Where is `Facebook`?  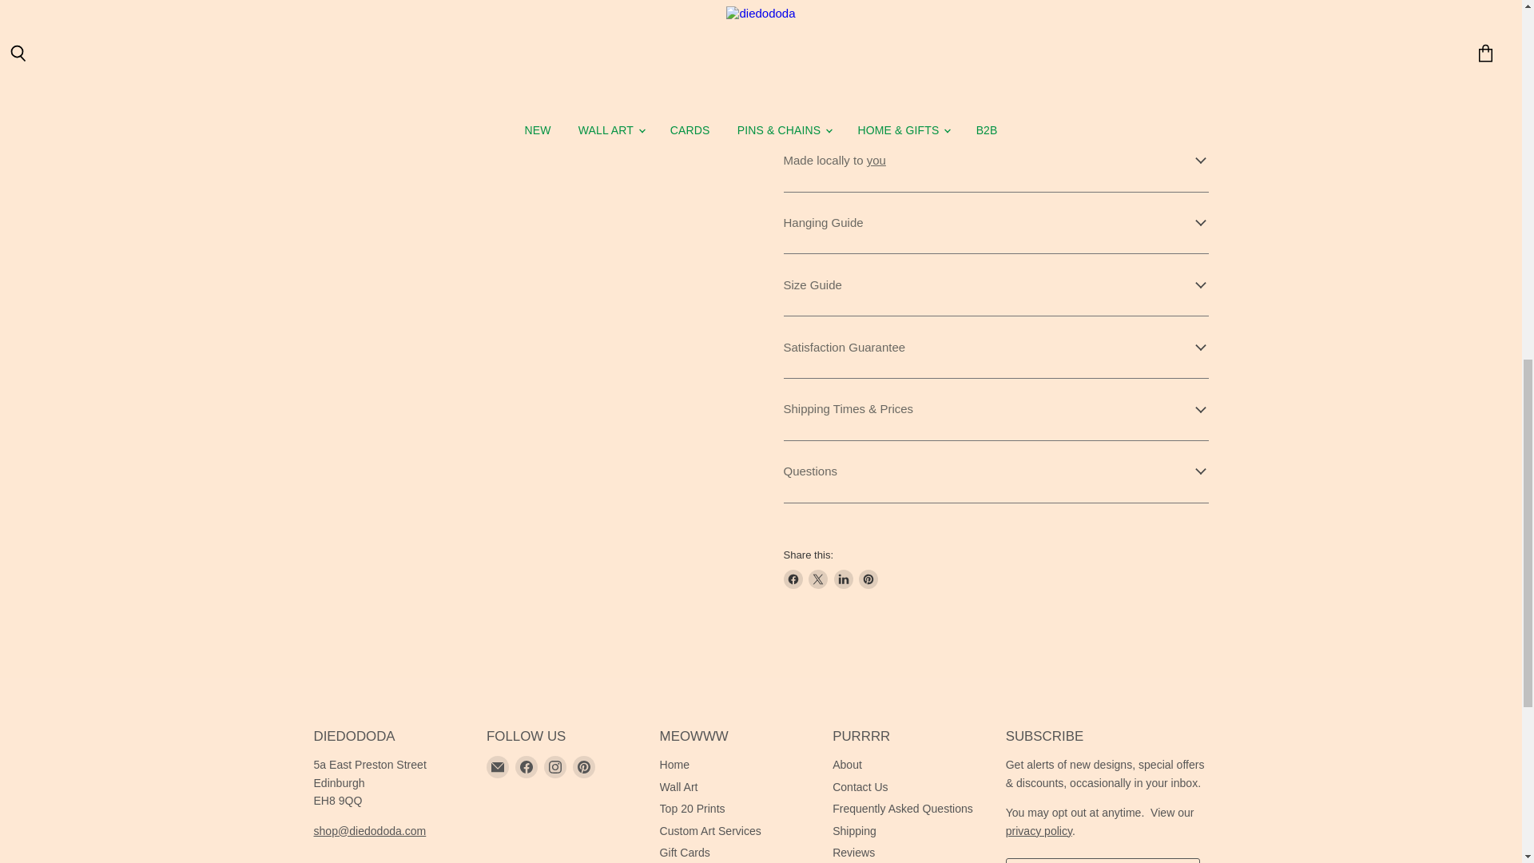 Facebook is located at coordinates (527, 767).